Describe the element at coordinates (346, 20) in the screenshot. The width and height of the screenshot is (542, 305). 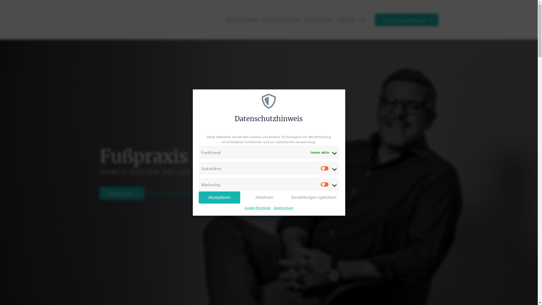
I see `PRESSE` at that location.